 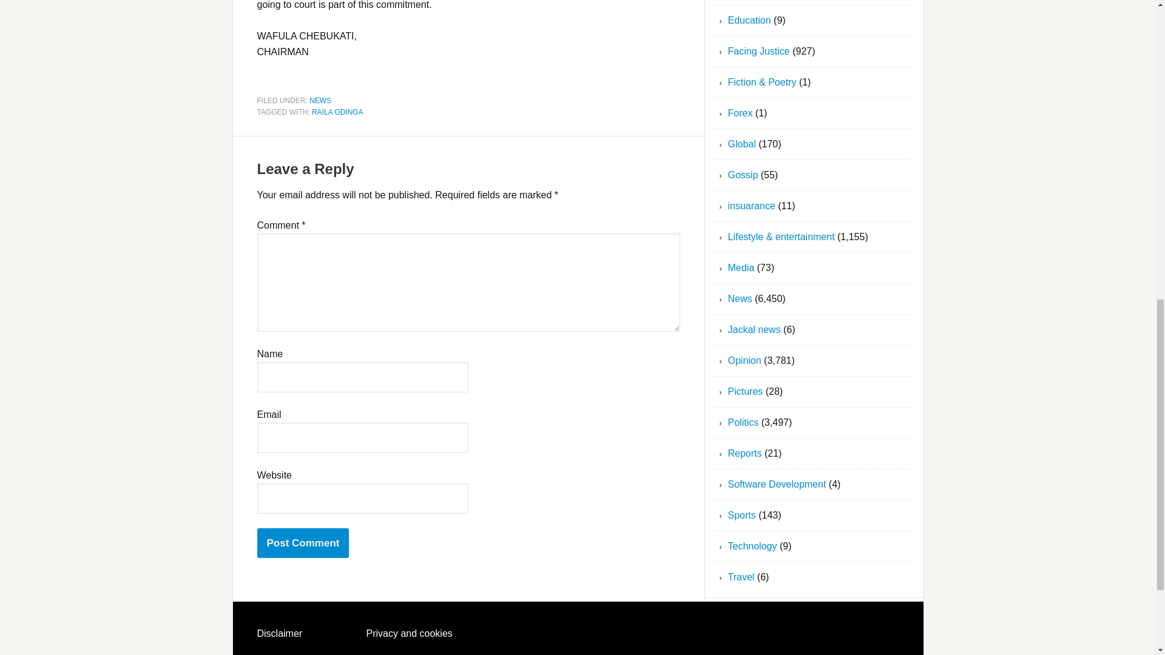 What do you see at coordinates (745, 392) in the screenshot?
I see `Pictures` at bounding box center [745, 392].